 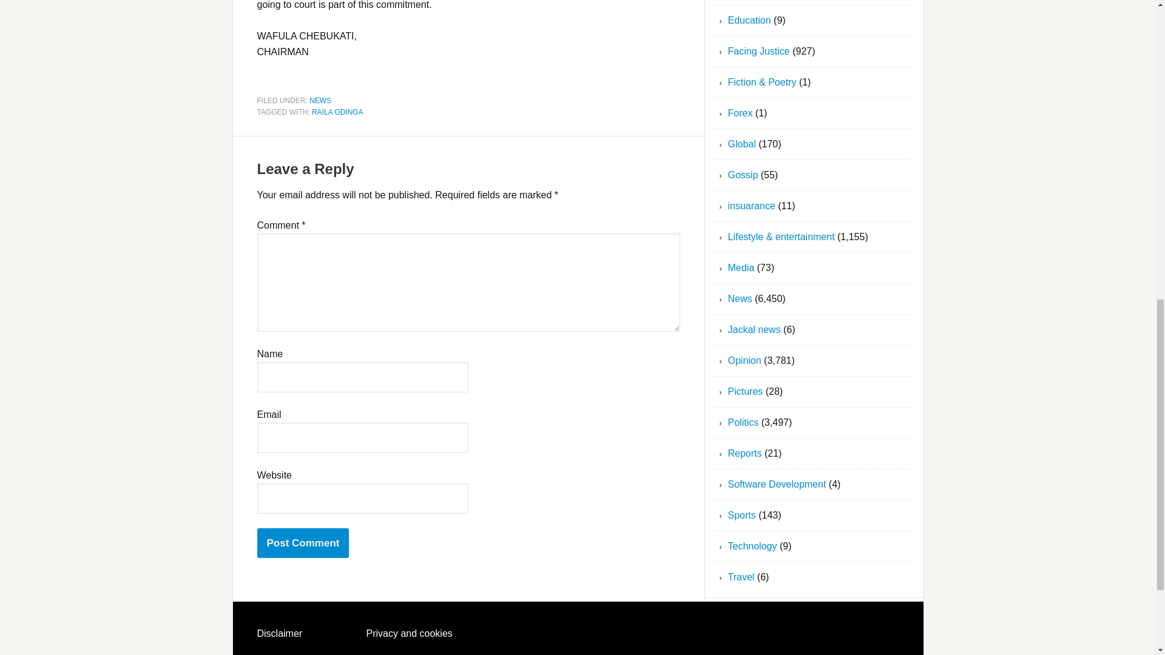 What do you see at coordinates (745, 392) in the screenshot?
I see `Pictures` at bounding box center [745, 392].